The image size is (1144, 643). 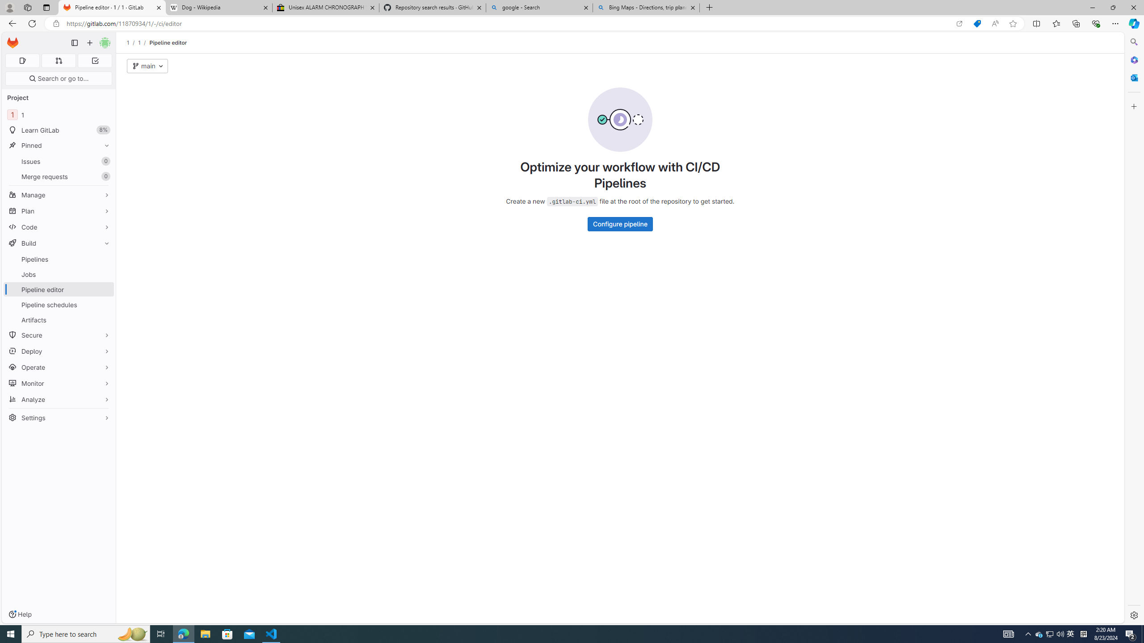 I want to click on Learn GitLab8%, so click(x=59, y=130).